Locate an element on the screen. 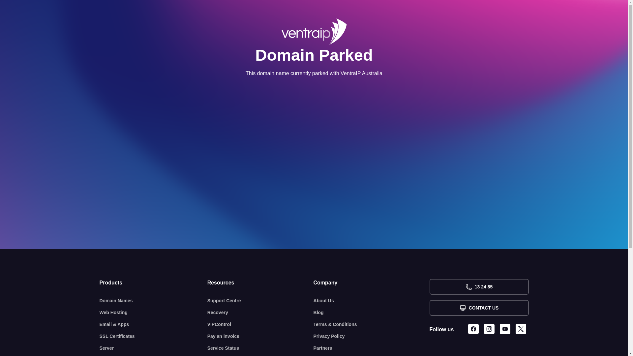  Partners is located at coordinates (372, 348).